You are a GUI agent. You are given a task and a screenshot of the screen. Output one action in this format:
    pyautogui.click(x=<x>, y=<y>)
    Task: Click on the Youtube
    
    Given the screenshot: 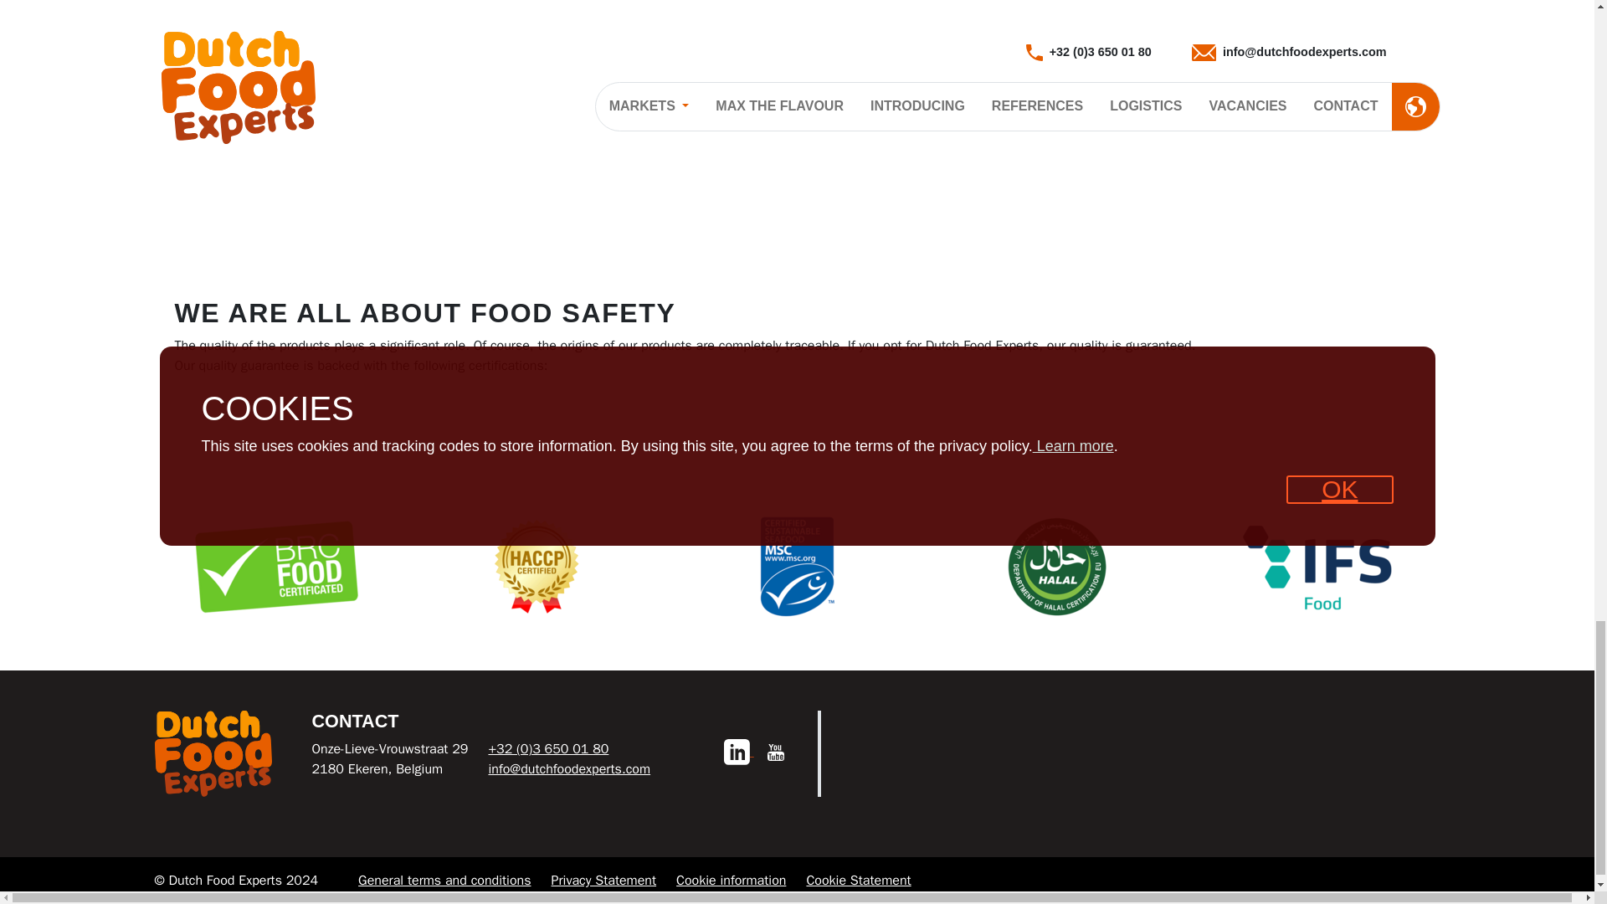 What is the action you would take?
    pyautogui.click(x=775, y=752)
    